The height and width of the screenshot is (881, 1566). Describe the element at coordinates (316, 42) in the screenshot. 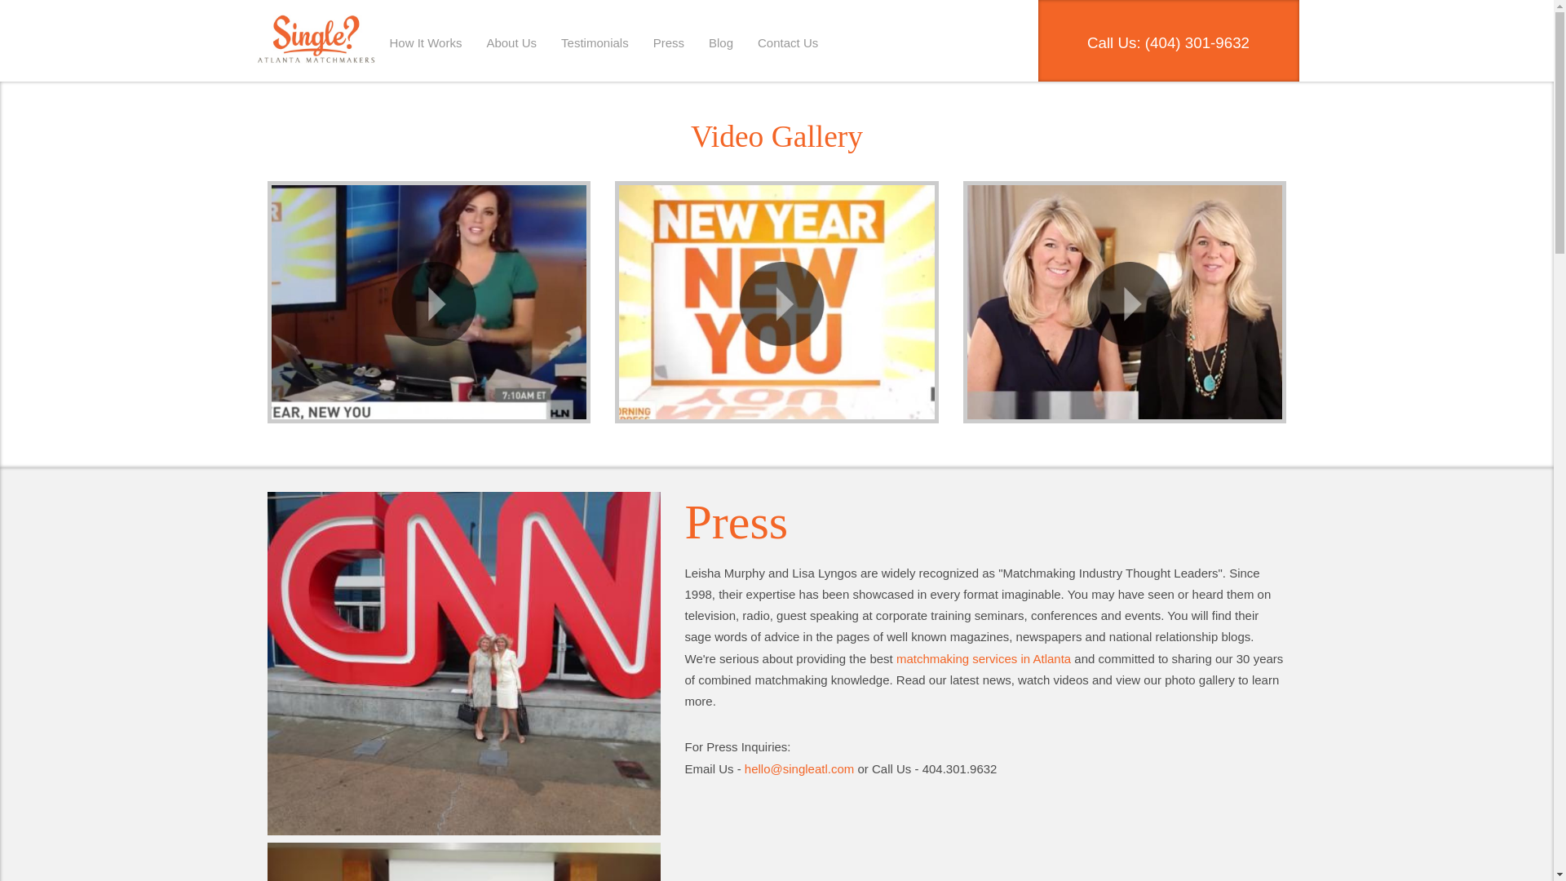

I see `Home` at that location.